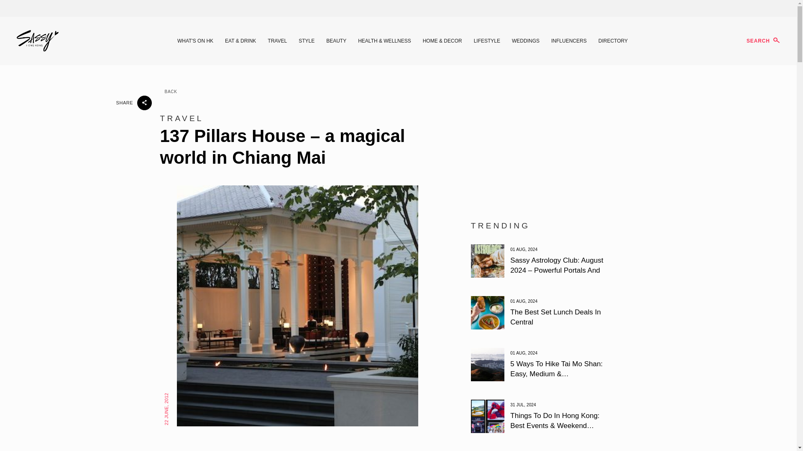  Describe the element at coordinates (277, 41) in the screenshot. I see `TRAVEL` at that location.